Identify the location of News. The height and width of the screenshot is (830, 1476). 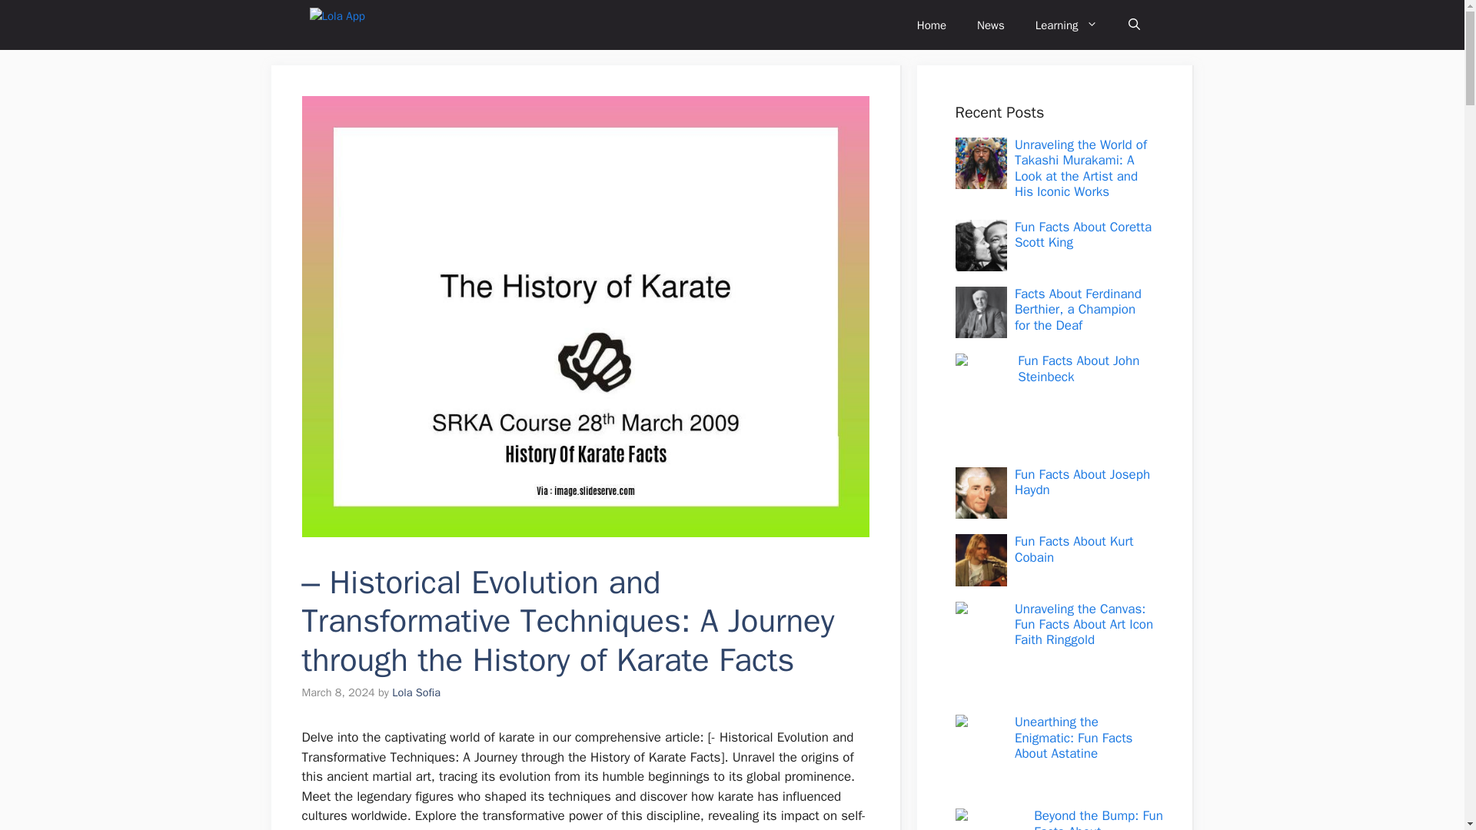
(990, 25).